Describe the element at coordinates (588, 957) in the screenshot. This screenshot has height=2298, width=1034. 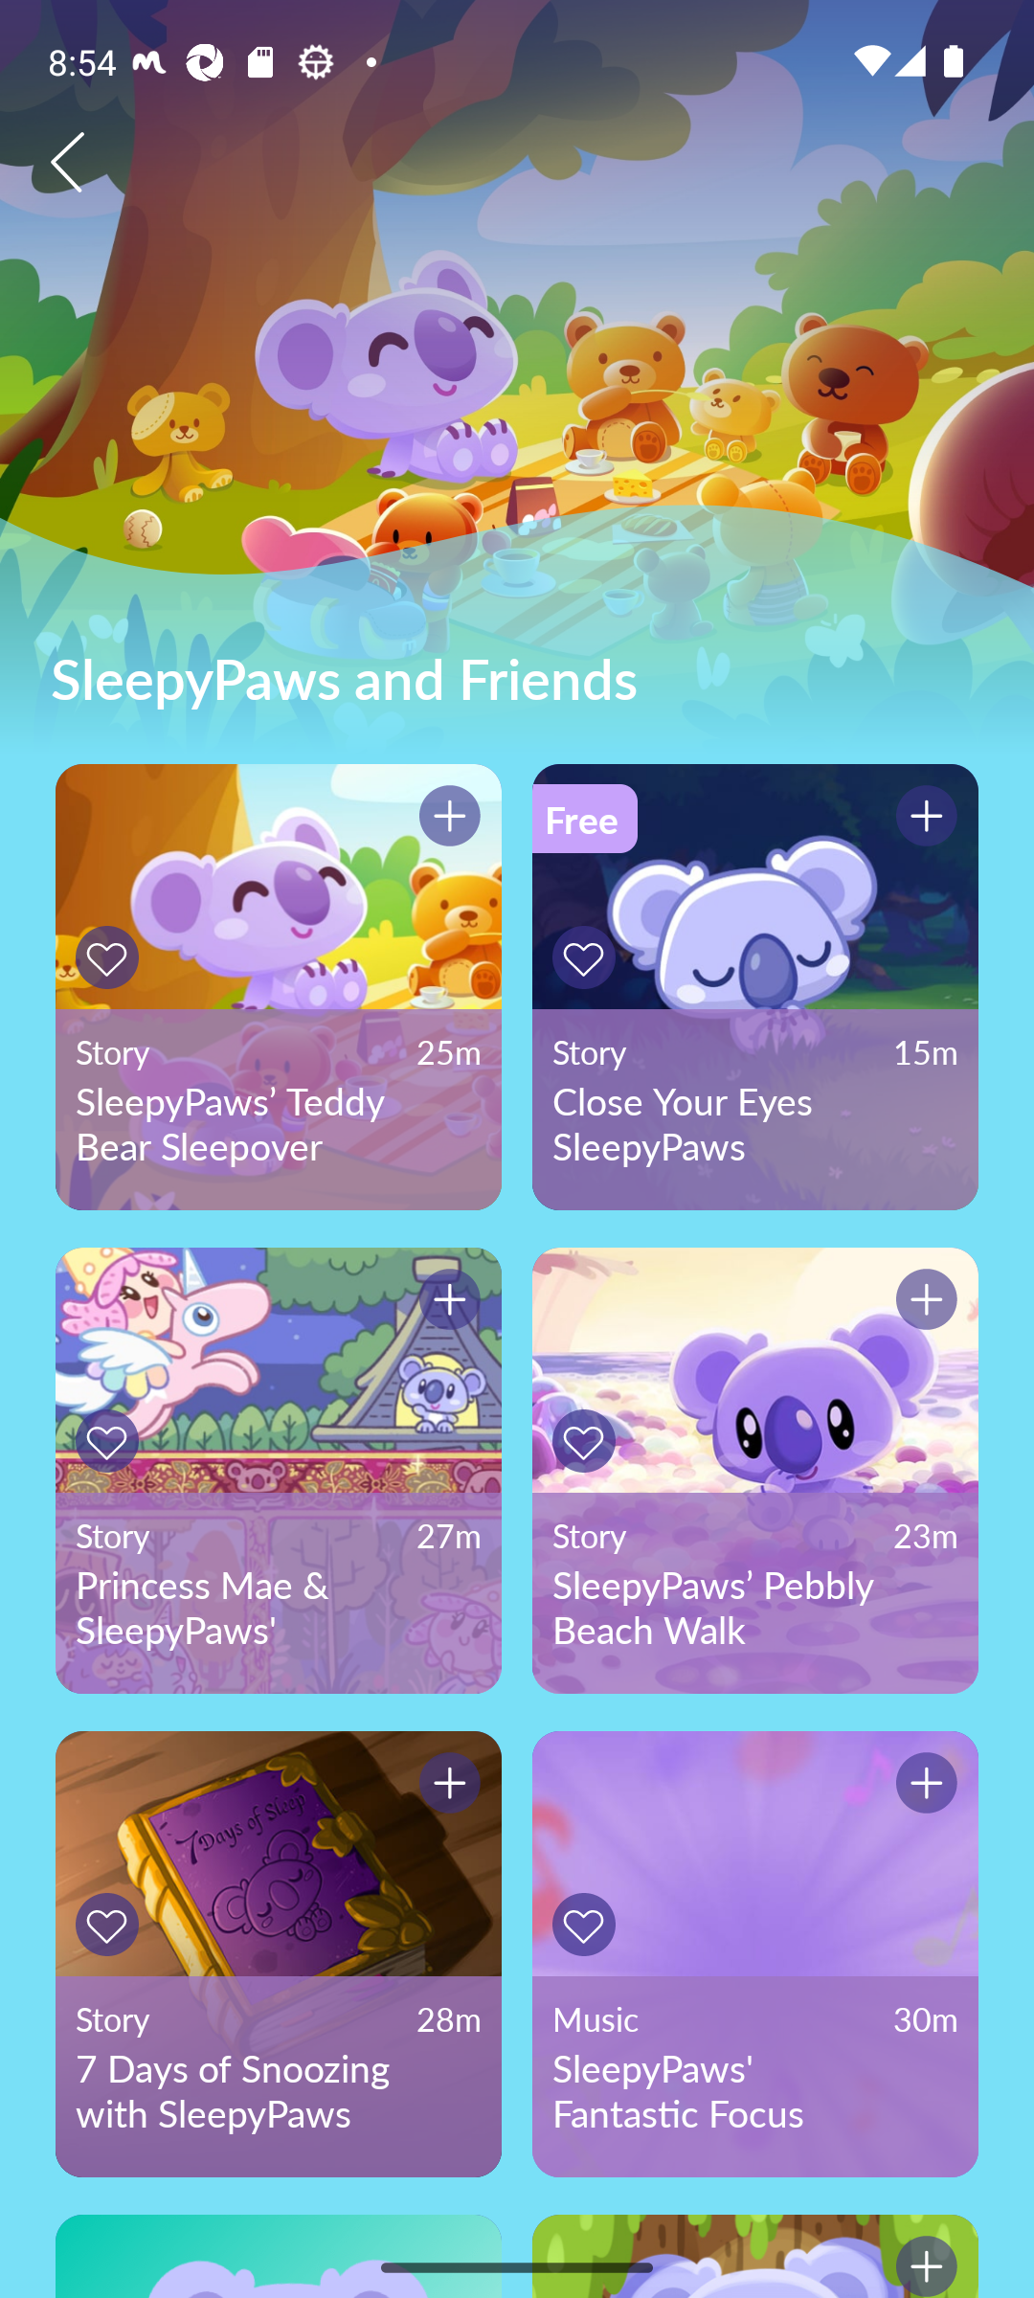
I see `Button` at that location.